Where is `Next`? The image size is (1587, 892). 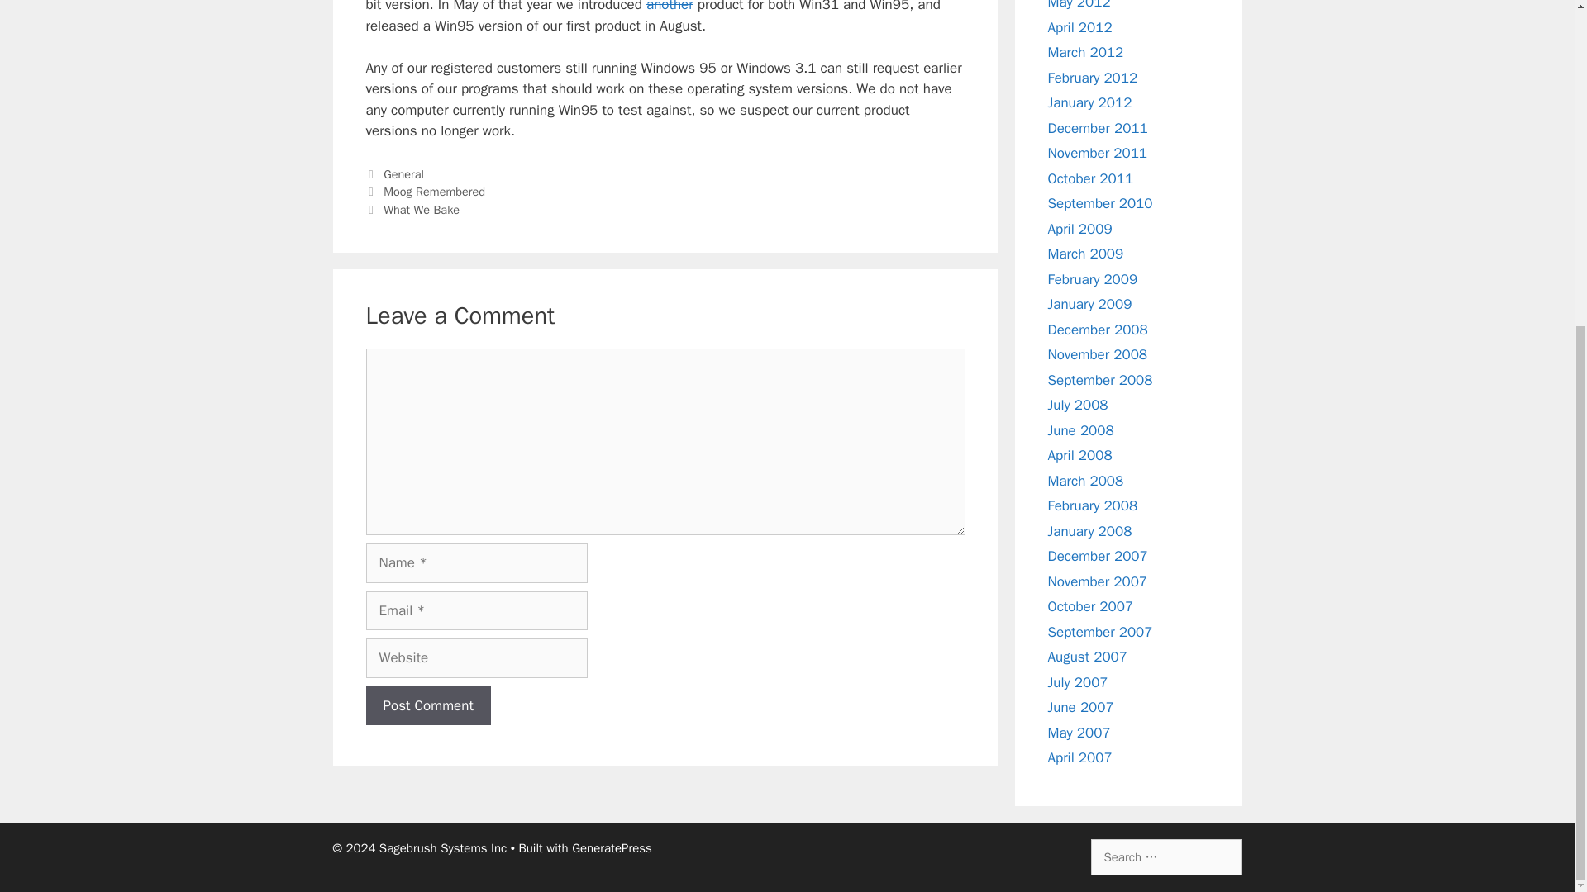
Next is located at coordinates (412, 210).